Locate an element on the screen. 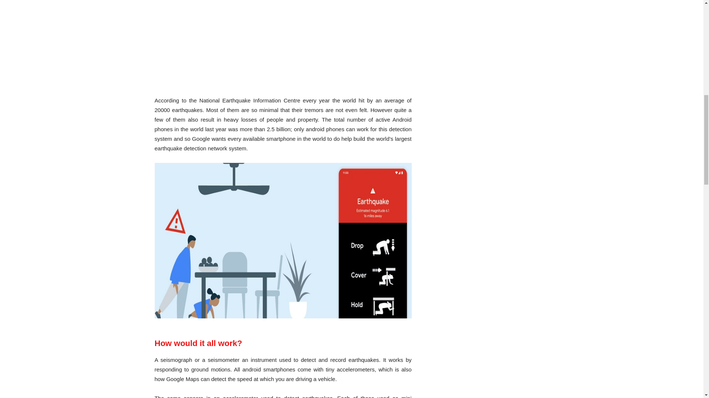 The image size is (709, 398). Advertisement is located at coordinates (283, 46).